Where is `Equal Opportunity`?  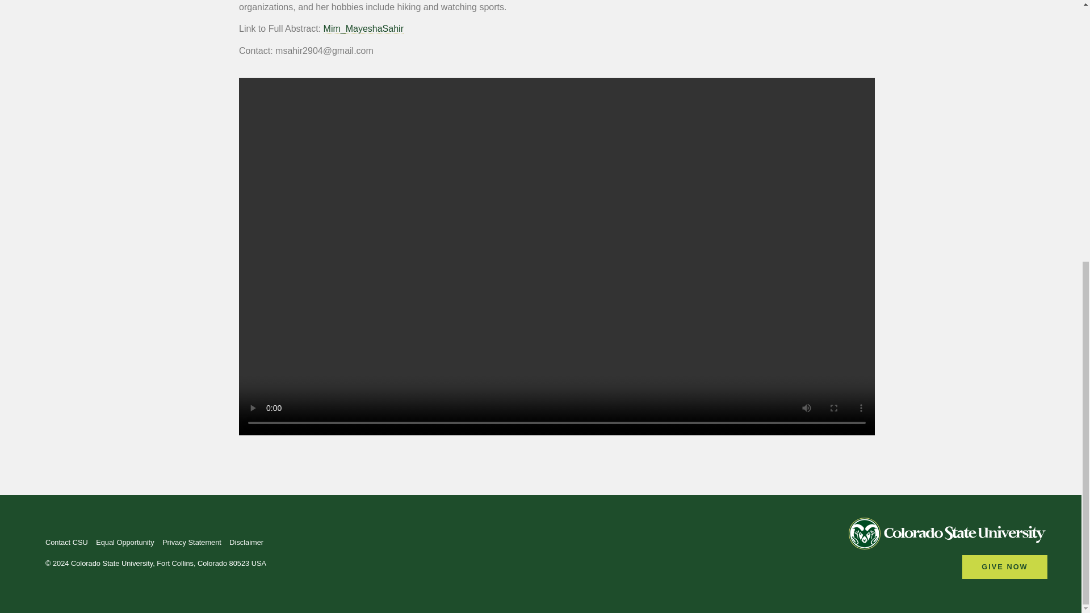
Equal Opportunity is located at coordinates (124, 543).